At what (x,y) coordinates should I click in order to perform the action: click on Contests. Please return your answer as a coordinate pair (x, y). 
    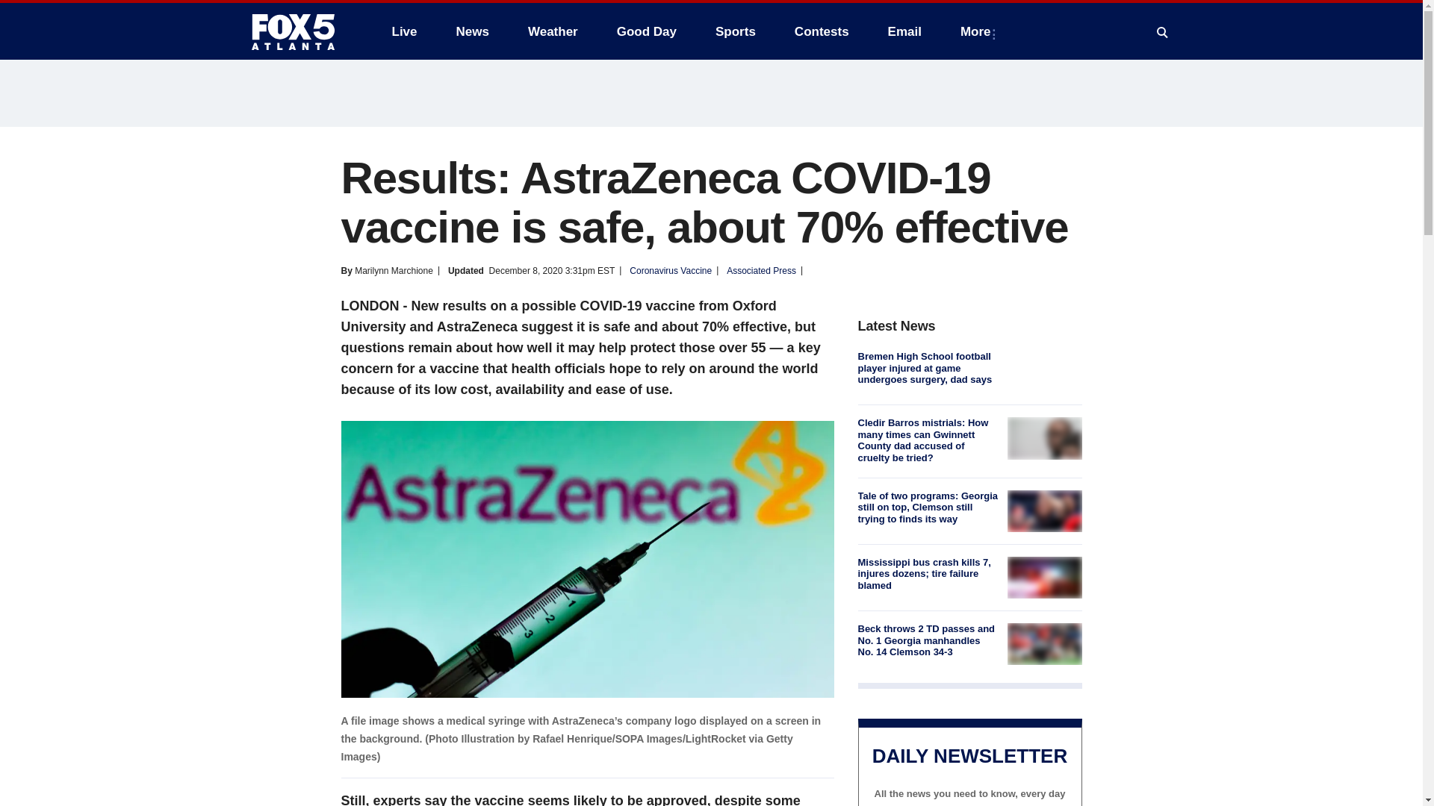
    Looking at the image, I should click on (822, 31).